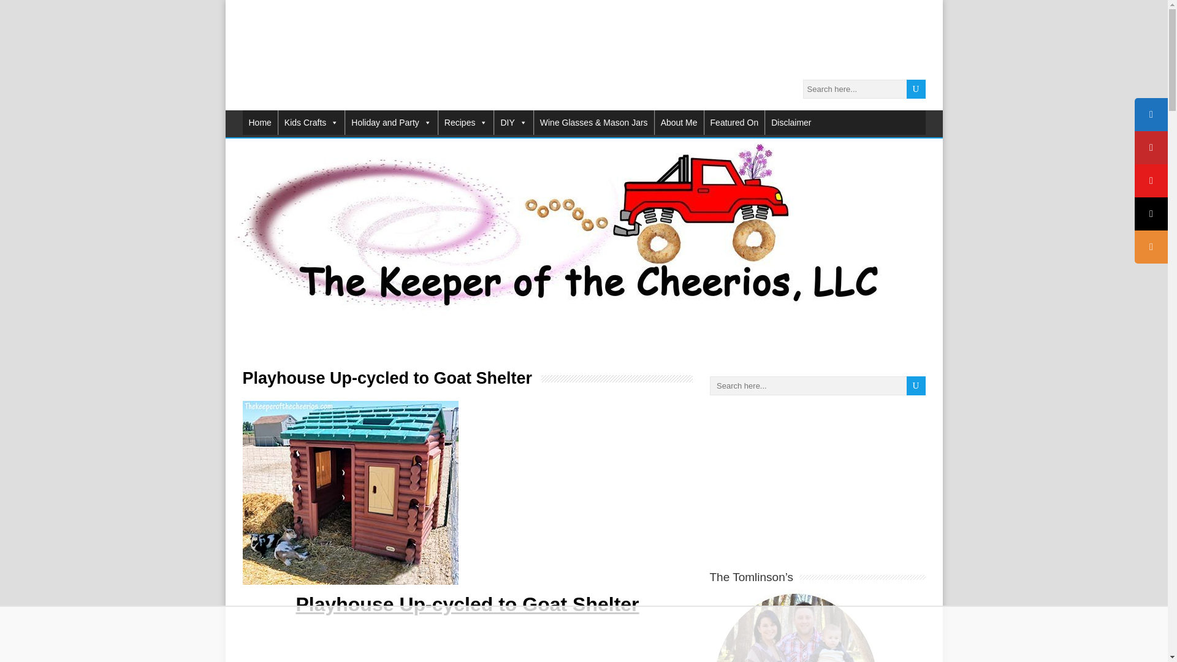 This screenshot has width=1177, height=662. I want to click on Kids Crafts, so click(311, 123).